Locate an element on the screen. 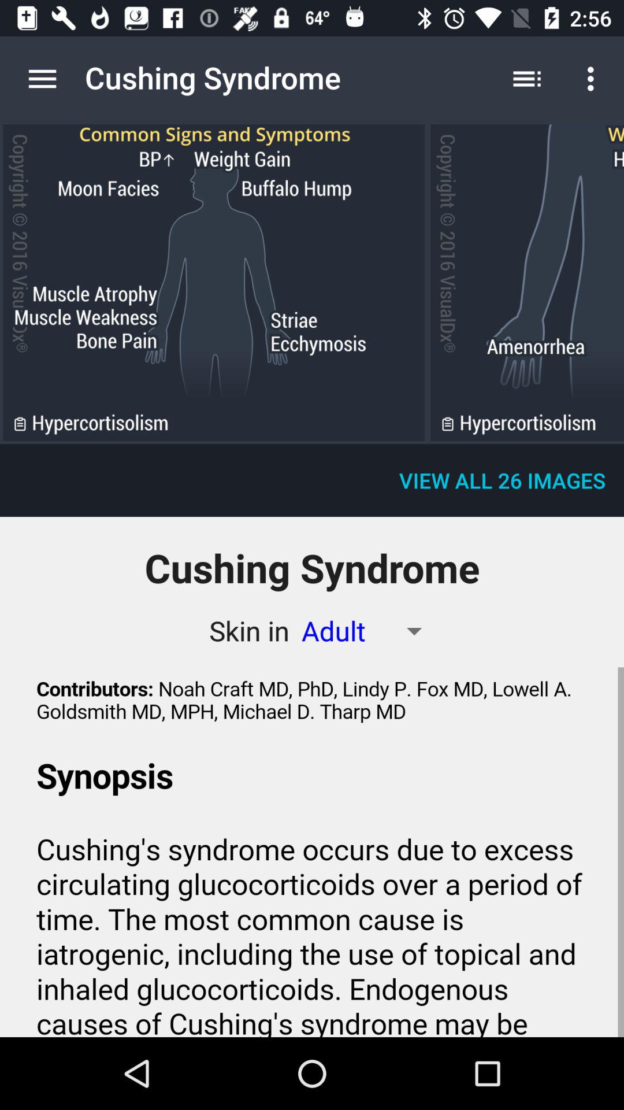 The width and height of the screenshot is (624, 1110). skin the adult of the app is located at coordinates (214, 282).